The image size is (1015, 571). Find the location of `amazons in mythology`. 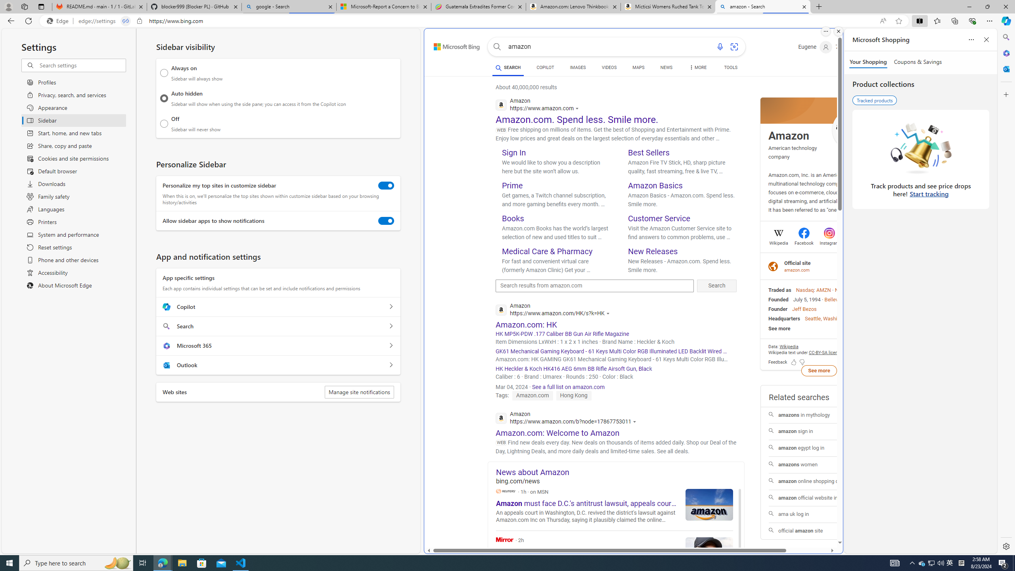

amazons in mythology is located at coordinates (819, 415).